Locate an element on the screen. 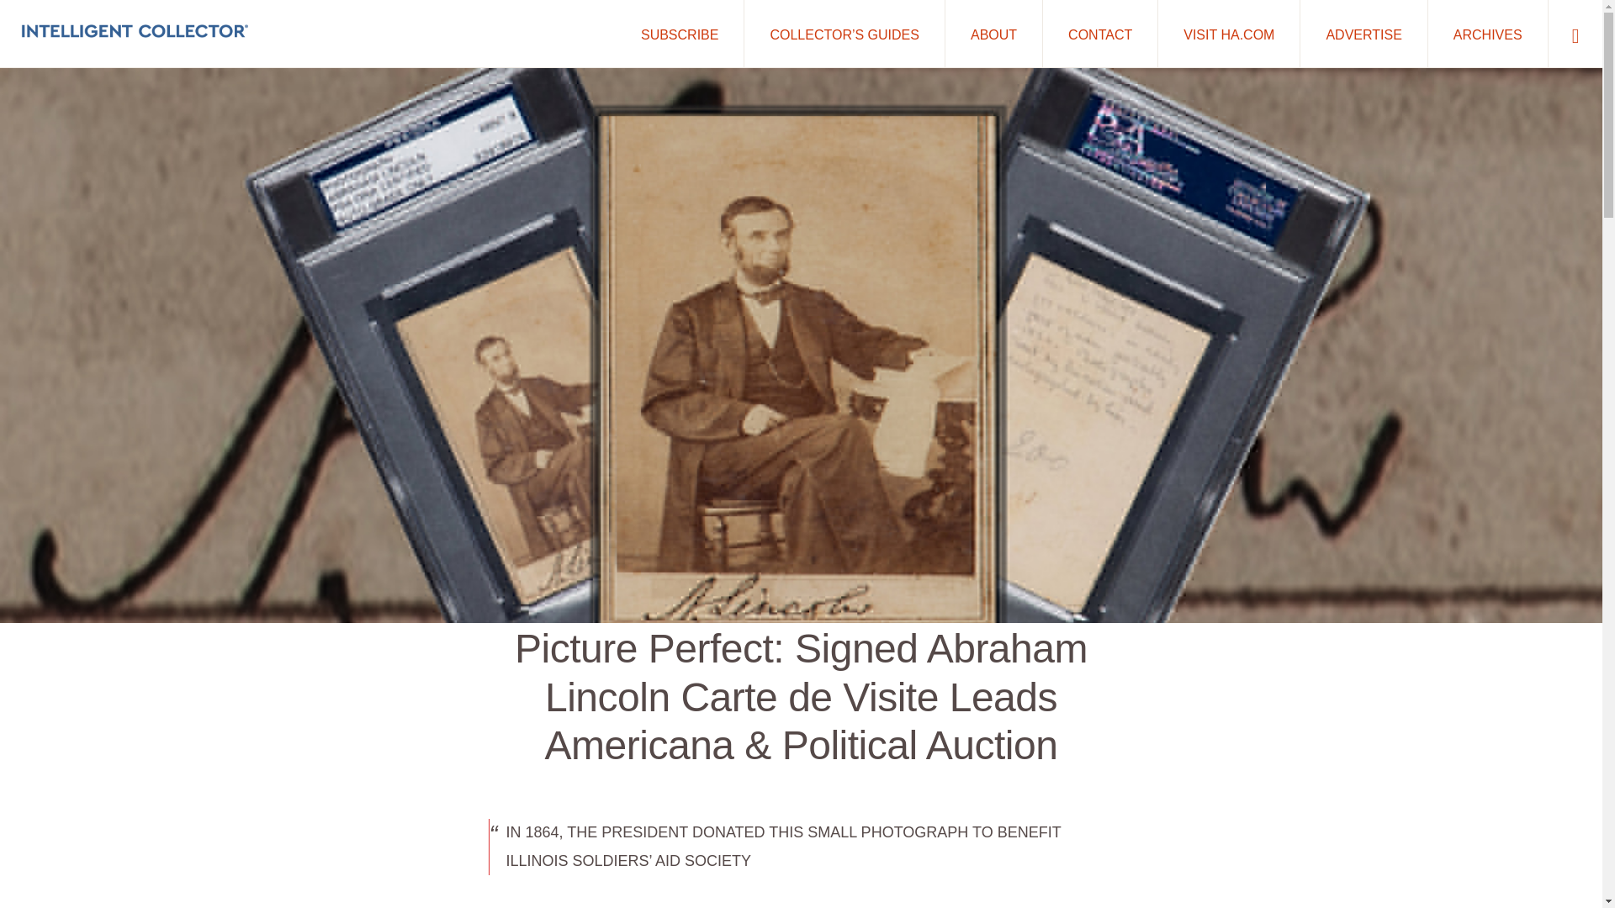  UPCOMING AUCTIONS is located at coordinates (562, 847).